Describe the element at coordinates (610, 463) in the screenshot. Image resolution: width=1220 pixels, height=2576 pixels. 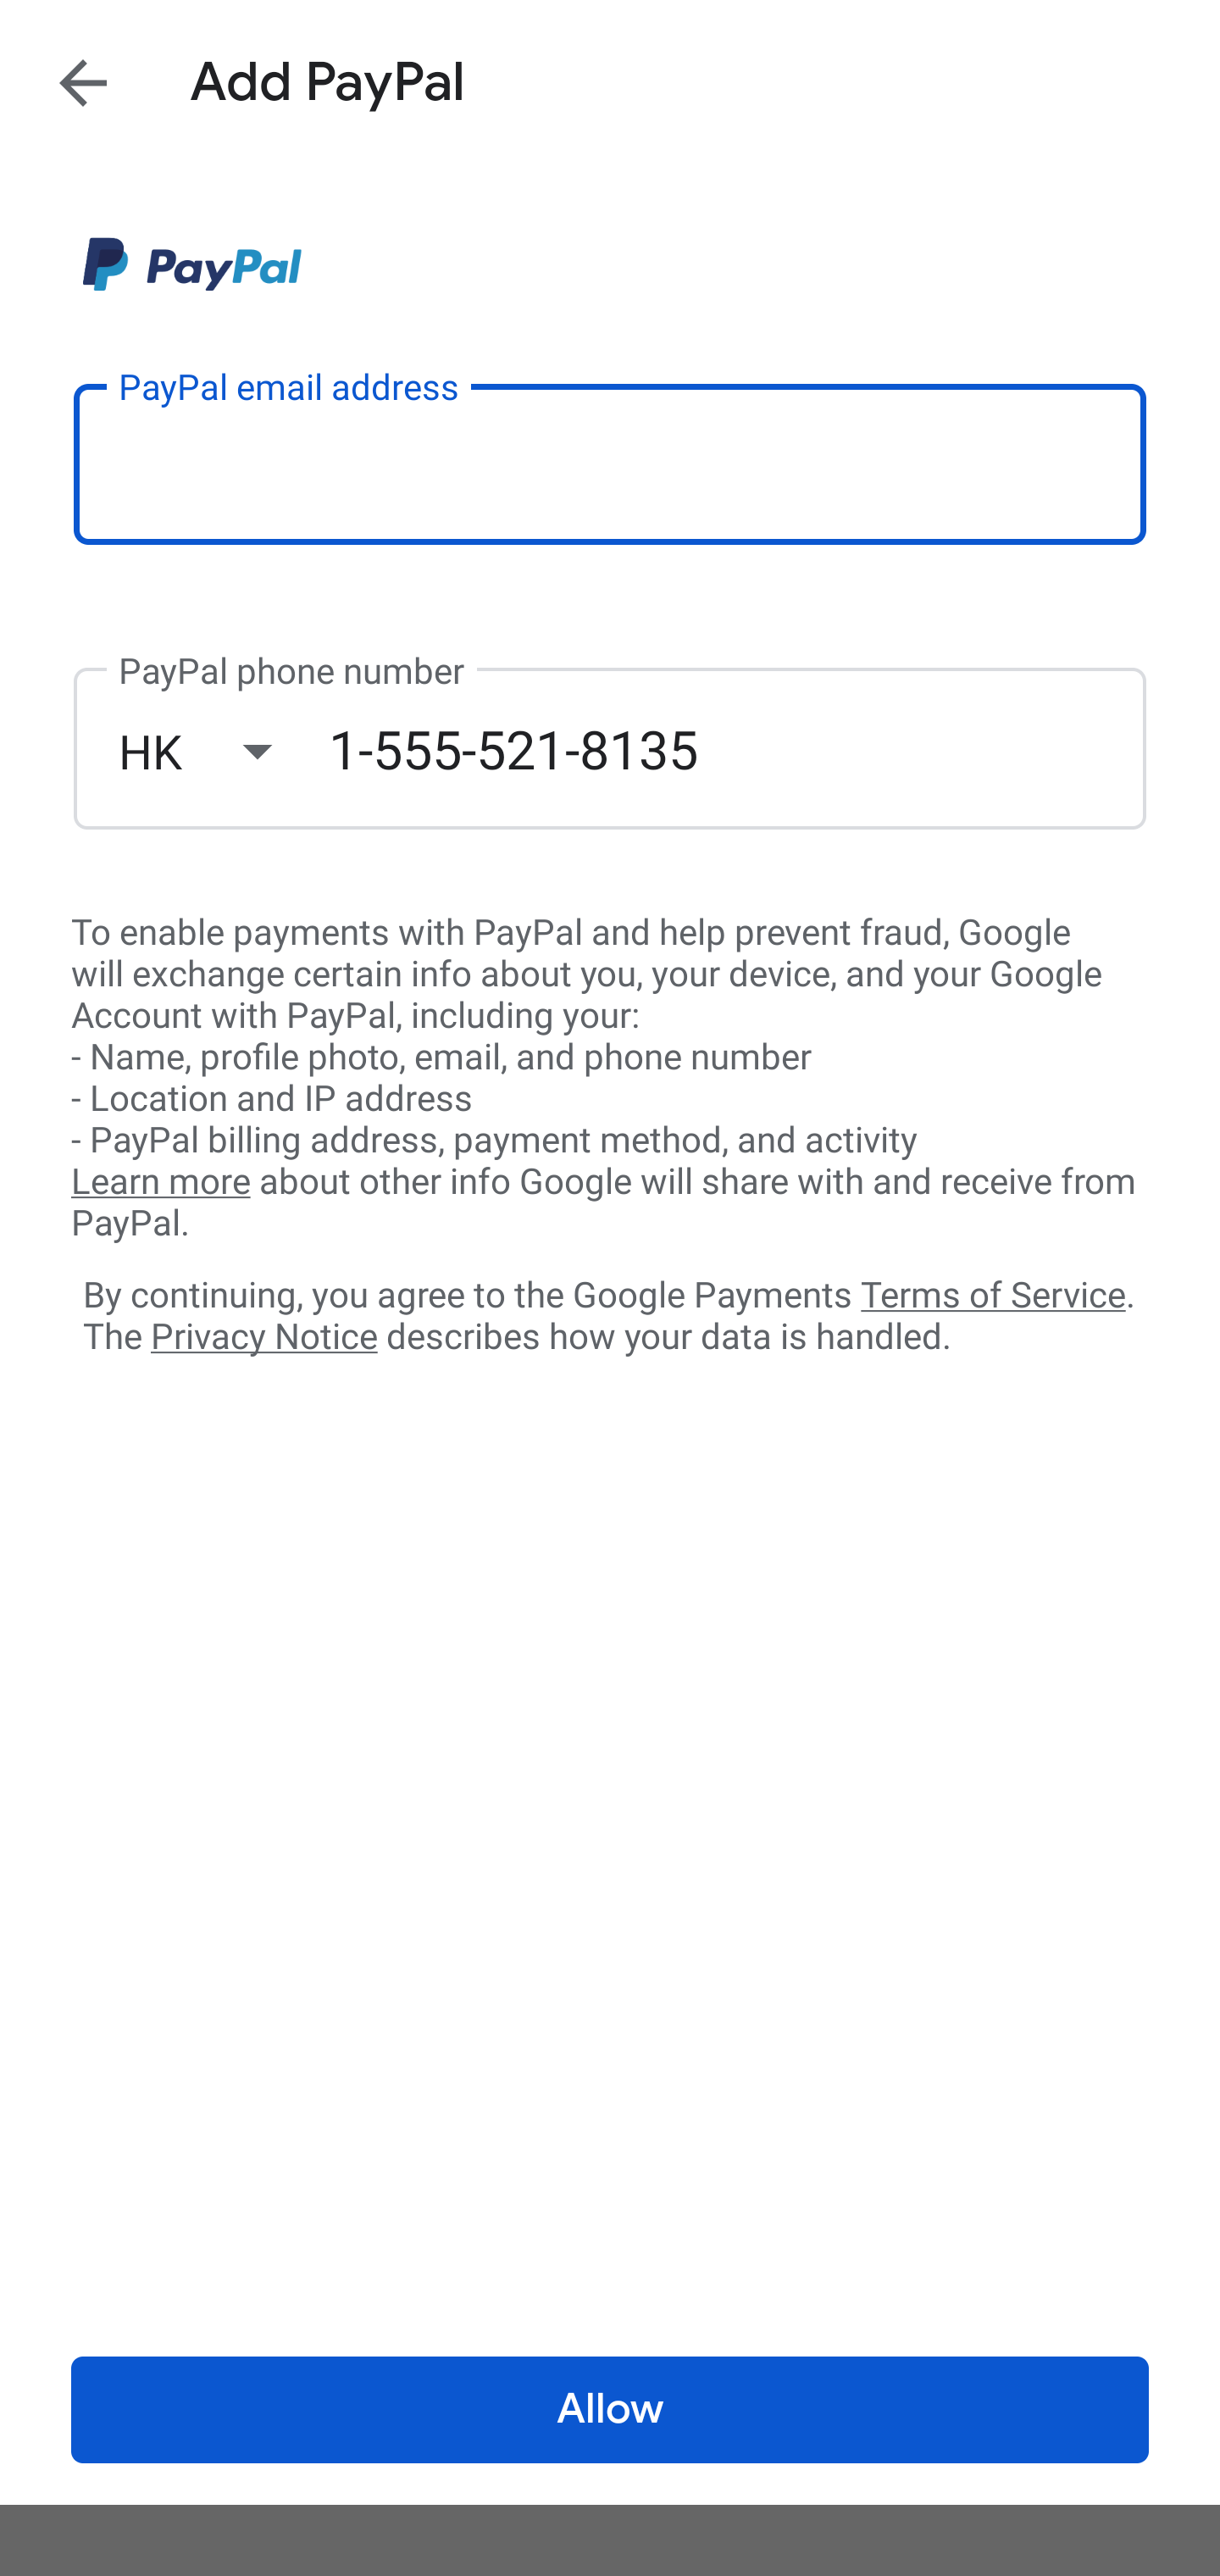
I see `PayPal email address` at that location.